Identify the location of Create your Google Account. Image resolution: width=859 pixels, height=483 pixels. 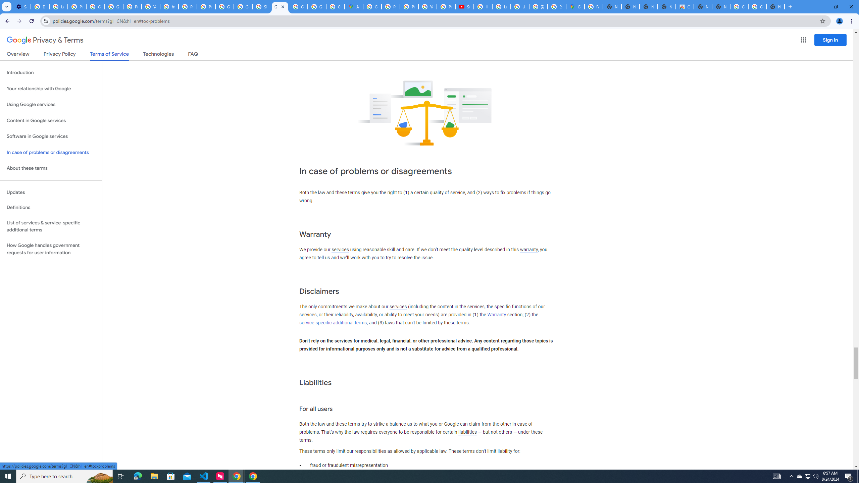
(335, 7).